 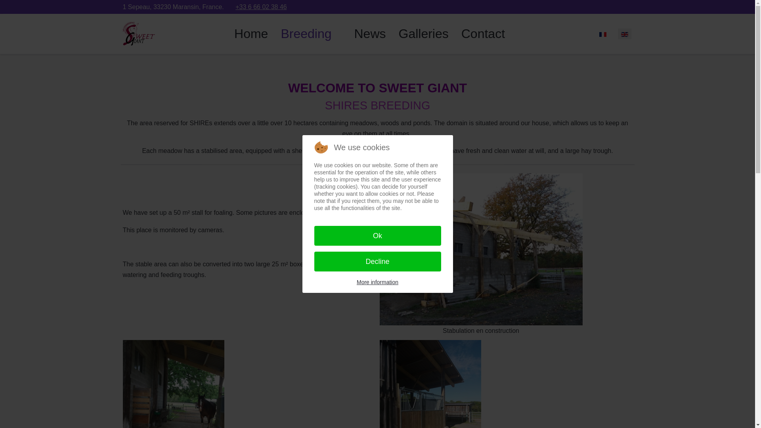 What do you see at coordinates (250, 33) in the screenshot?
I see `Home` at bounding box center [250, 33].